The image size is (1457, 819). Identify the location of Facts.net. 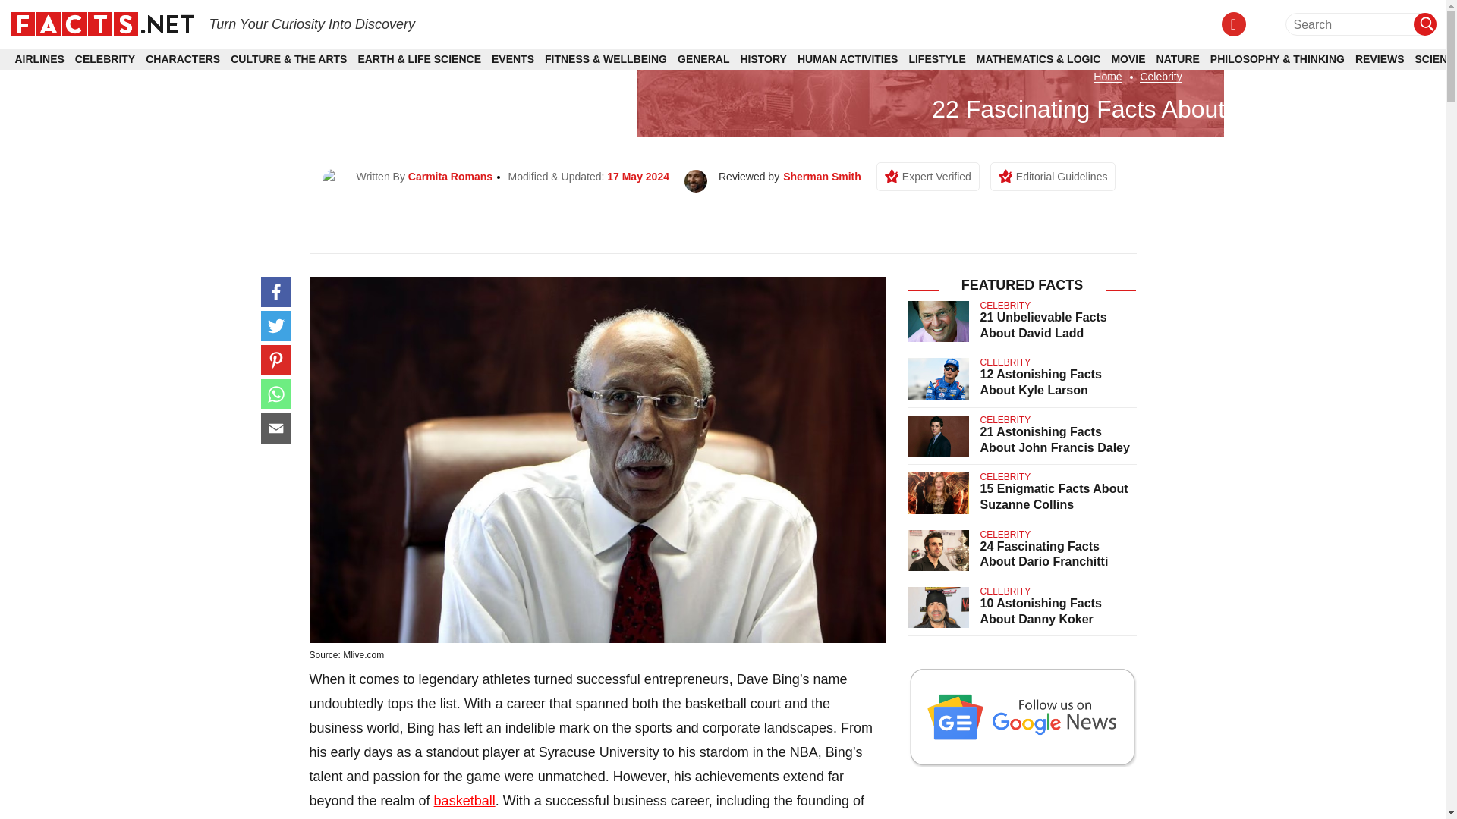
(101, 23).